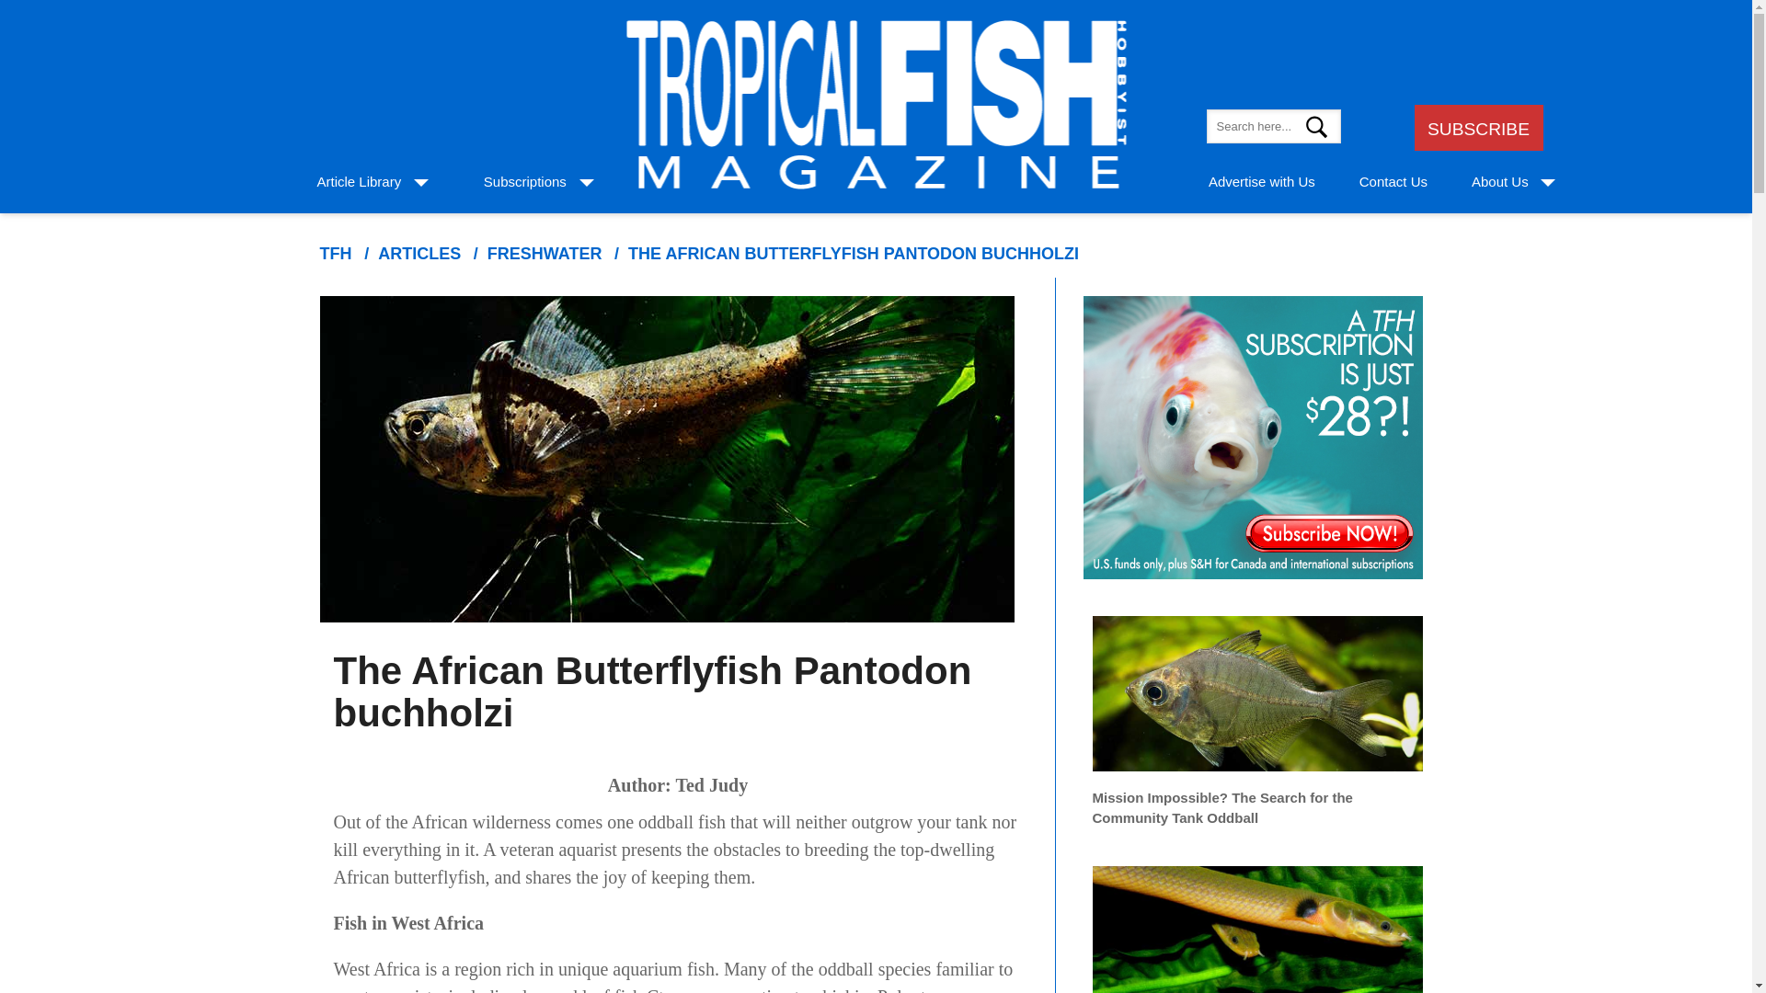 The height and width of the screenshot is (993, 1766). Describe the element at coordinates (854, 254) in the screenshot. I see `THE AFRICAN BUTTERFLYFISH PANTODON BUCHHOLZI` at that location.